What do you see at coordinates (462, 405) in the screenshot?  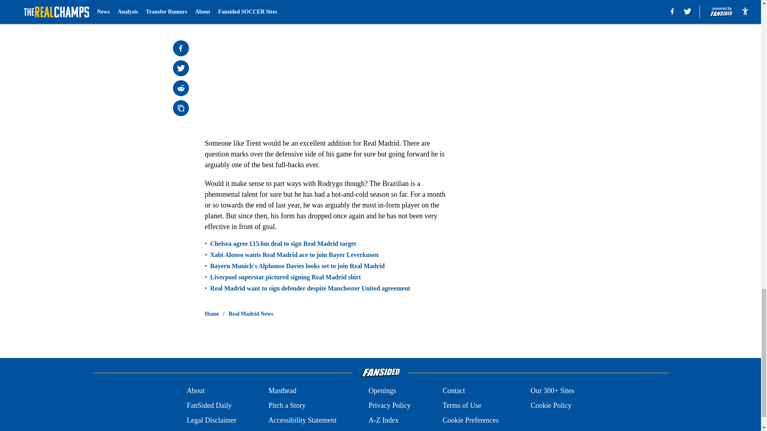 I see `Terms of Use` at bounding box center [462, 405].